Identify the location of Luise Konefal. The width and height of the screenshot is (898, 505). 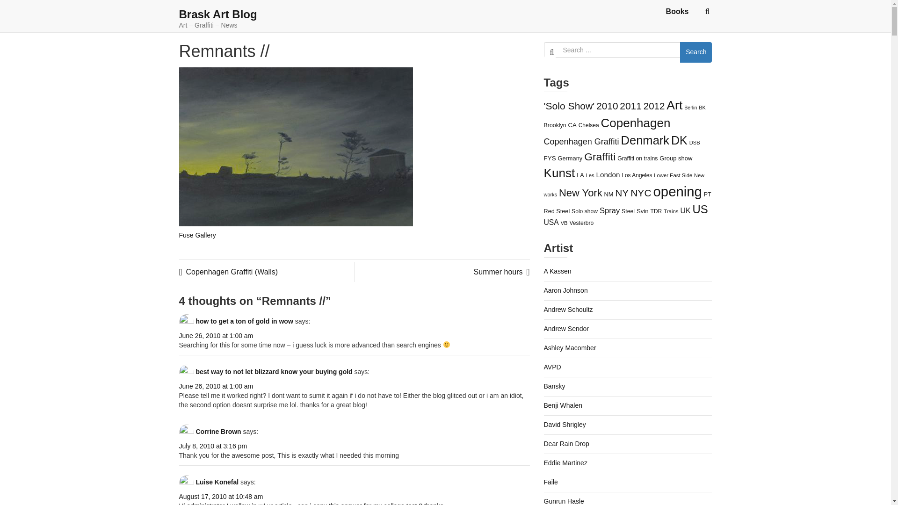
(217, 482).